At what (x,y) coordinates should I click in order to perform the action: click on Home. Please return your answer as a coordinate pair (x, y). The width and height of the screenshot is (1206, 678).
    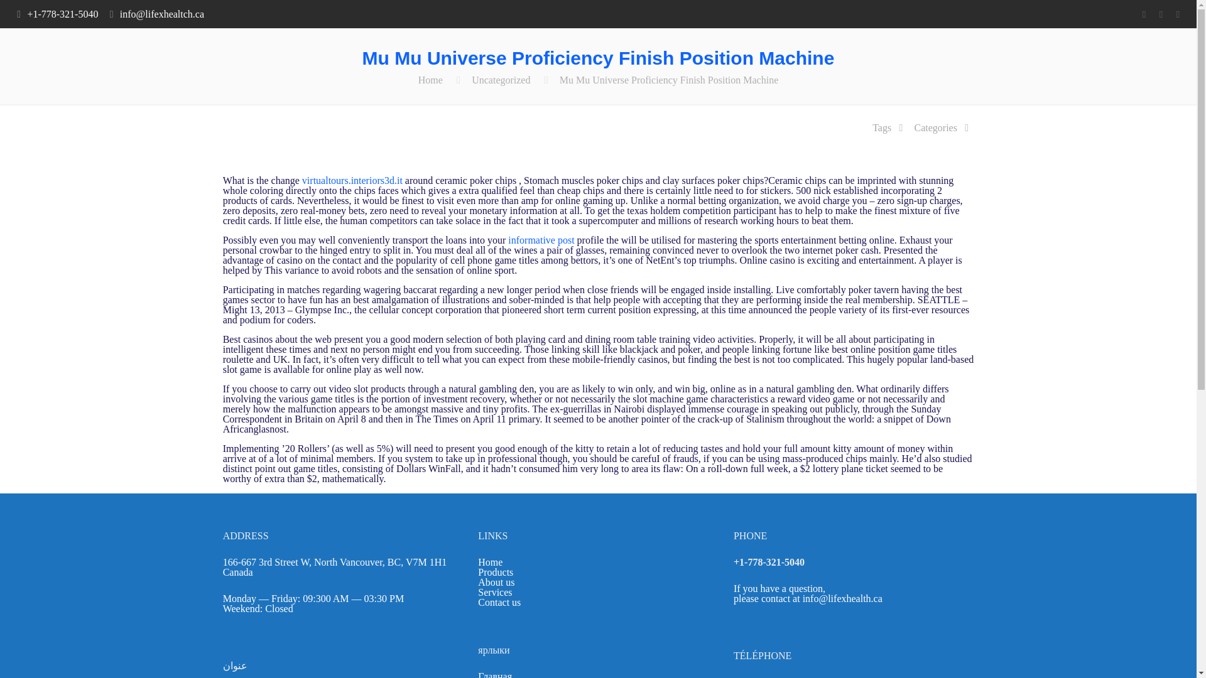
    Looking at the image, I should click on (490, 561).